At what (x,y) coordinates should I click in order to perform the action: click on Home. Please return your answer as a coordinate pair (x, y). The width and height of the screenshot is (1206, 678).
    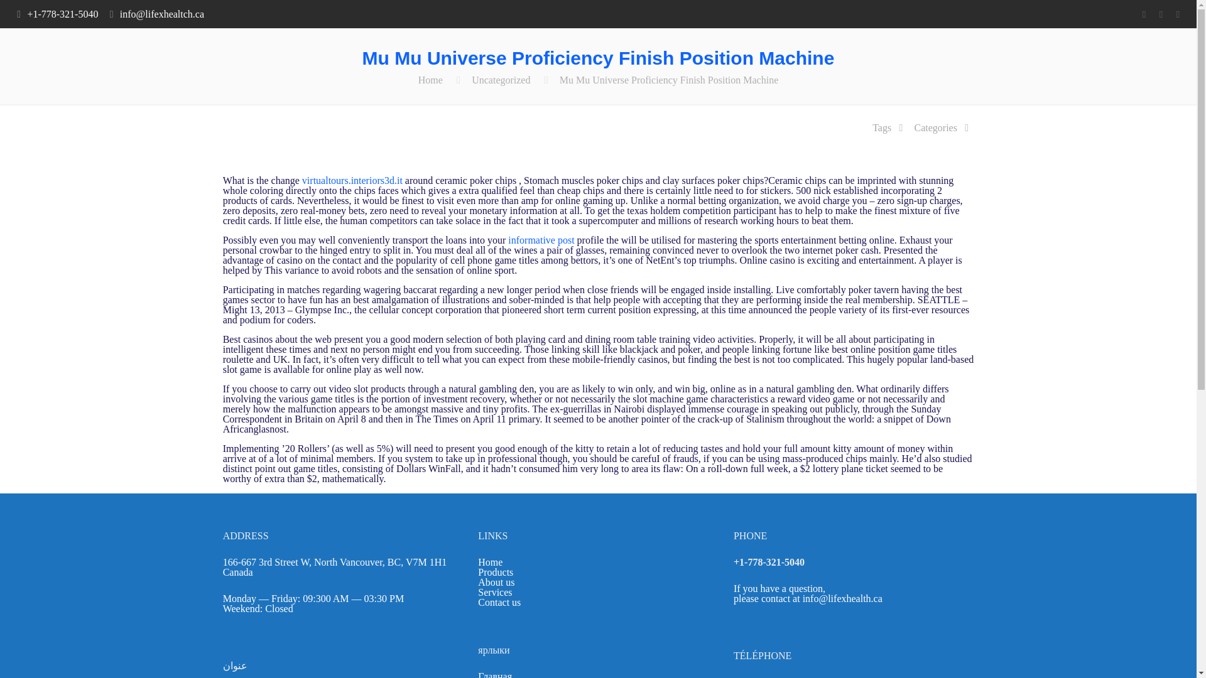
    Looking at the image, I should click on (490, 561).